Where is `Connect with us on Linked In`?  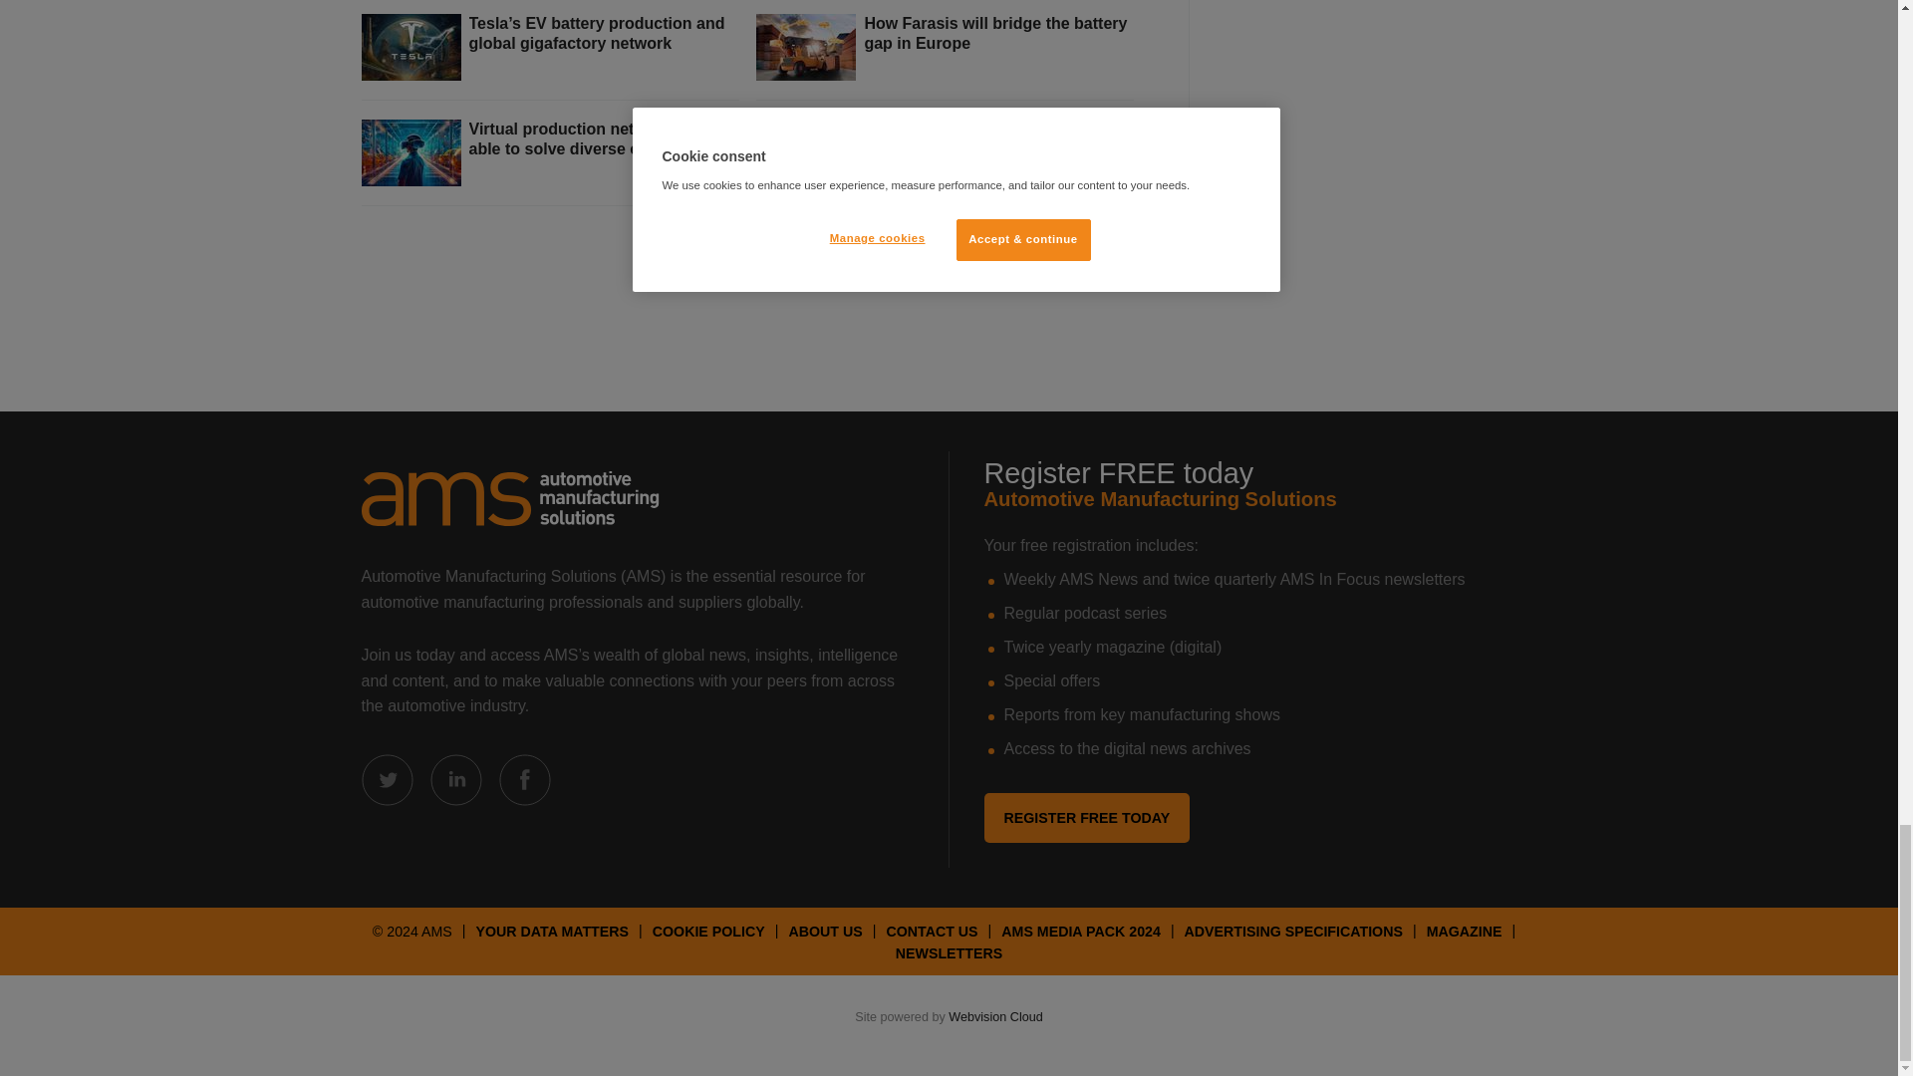 Connect with us on Linked In is located at coordinates (456, 779).